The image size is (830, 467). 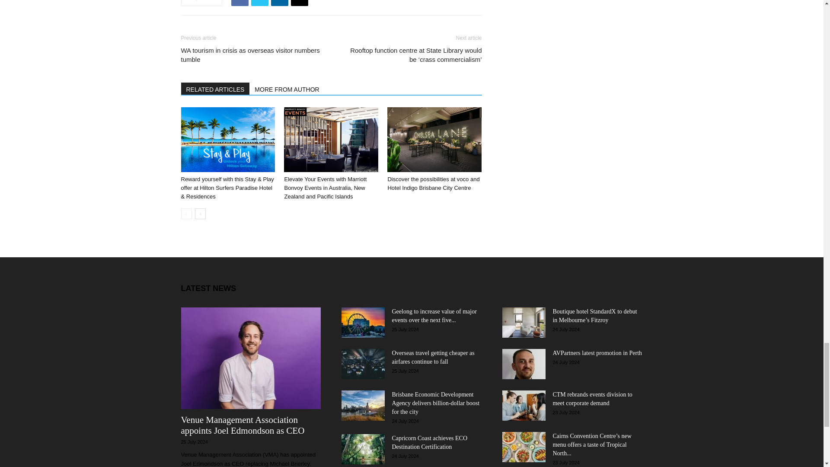 What do you see at coordinates (215, 89) in the screenshot?
I see `RELATED ARTICLES` at bounding box center [215, 89].